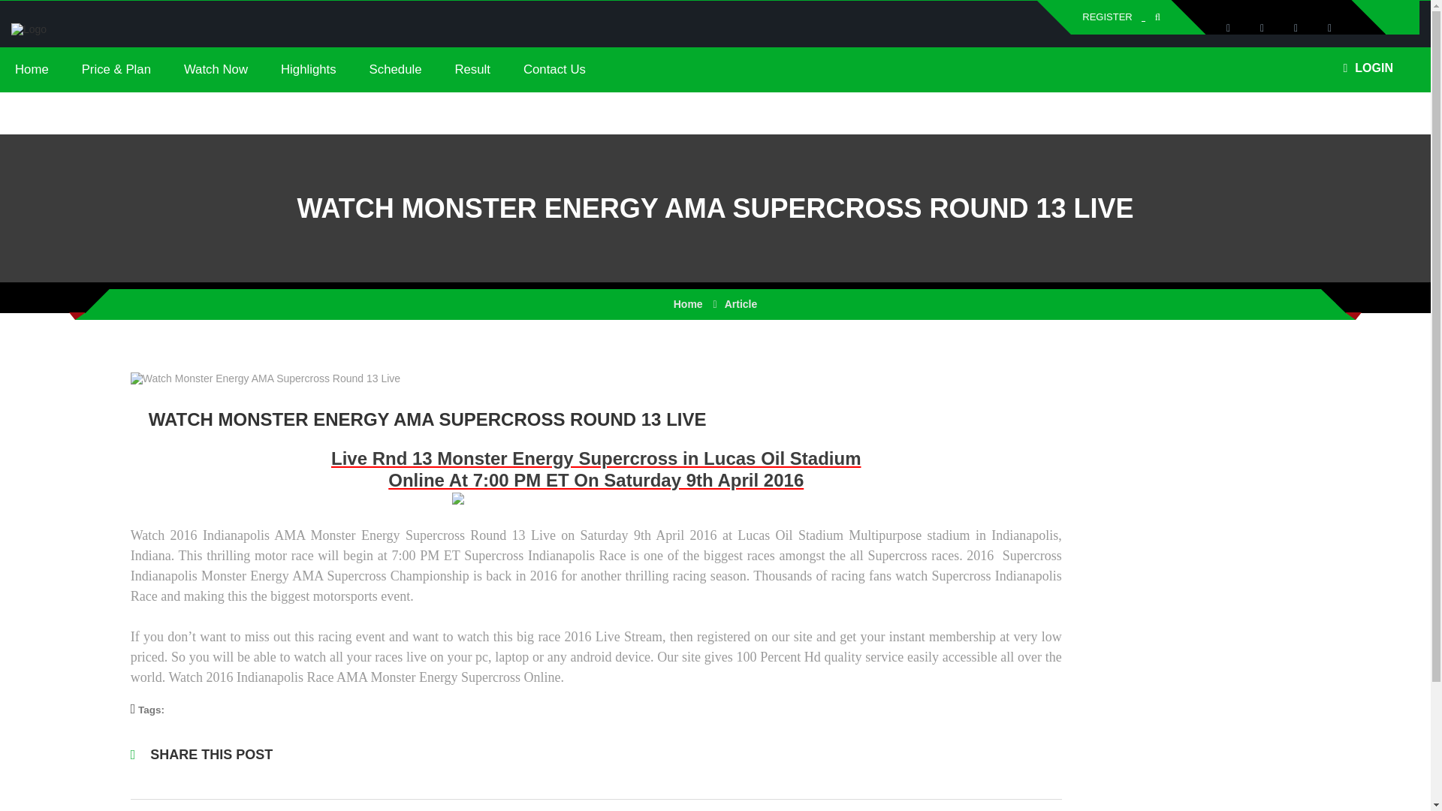 This screenshot has height=811, width=1442. What do you see at coordinates (32, 70) in the screenshot?
I see `Home` at bounding box center [32, 70].